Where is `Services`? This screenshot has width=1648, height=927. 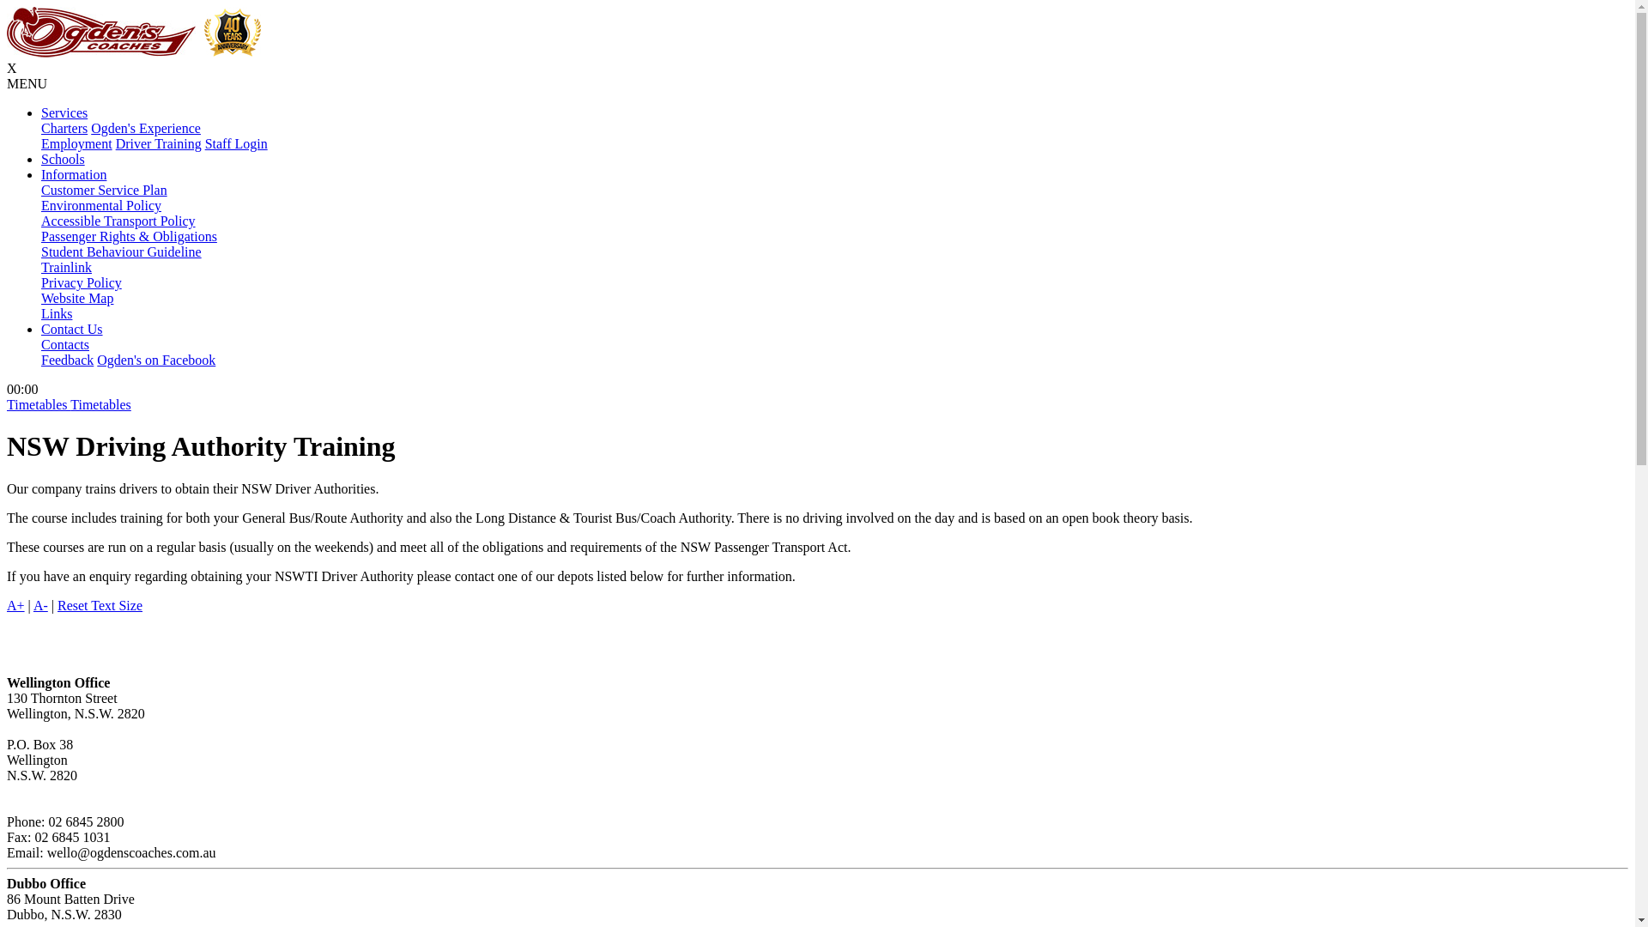 Services is located at coordinates (64, 113).